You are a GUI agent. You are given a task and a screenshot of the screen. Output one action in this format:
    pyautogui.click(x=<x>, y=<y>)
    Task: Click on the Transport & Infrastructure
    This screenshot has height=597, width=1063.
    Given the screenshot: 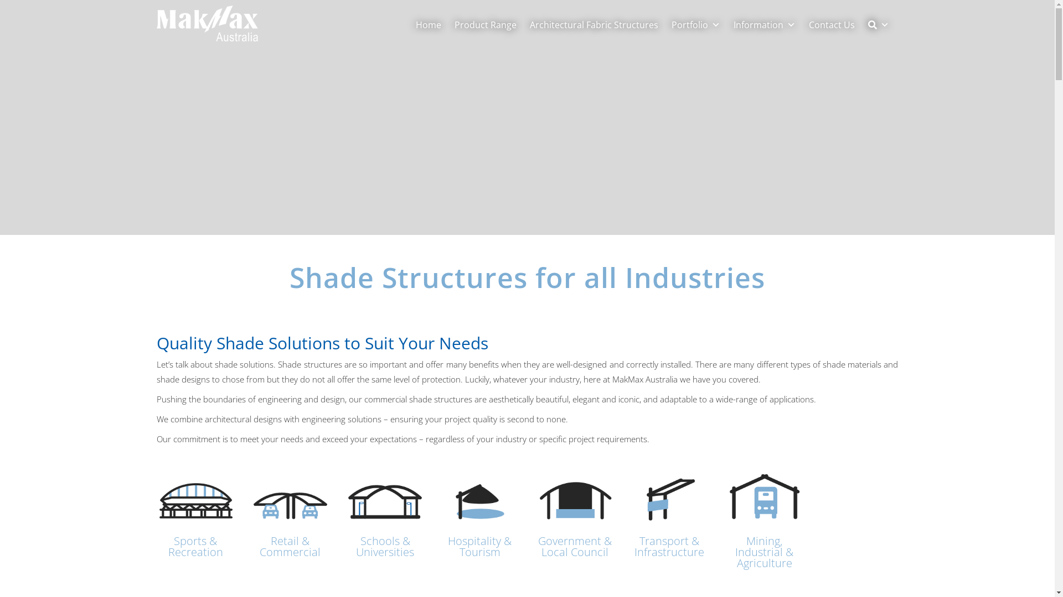 What is the action you would take?
    pyautogui.click(x=669, y=546)
    